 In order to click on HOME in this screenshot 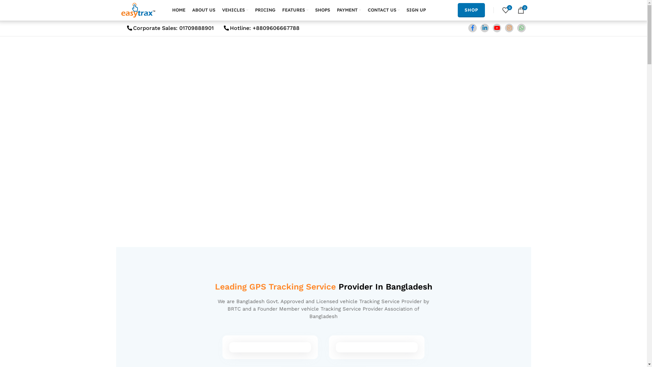, I will do `click(179, 10)`.